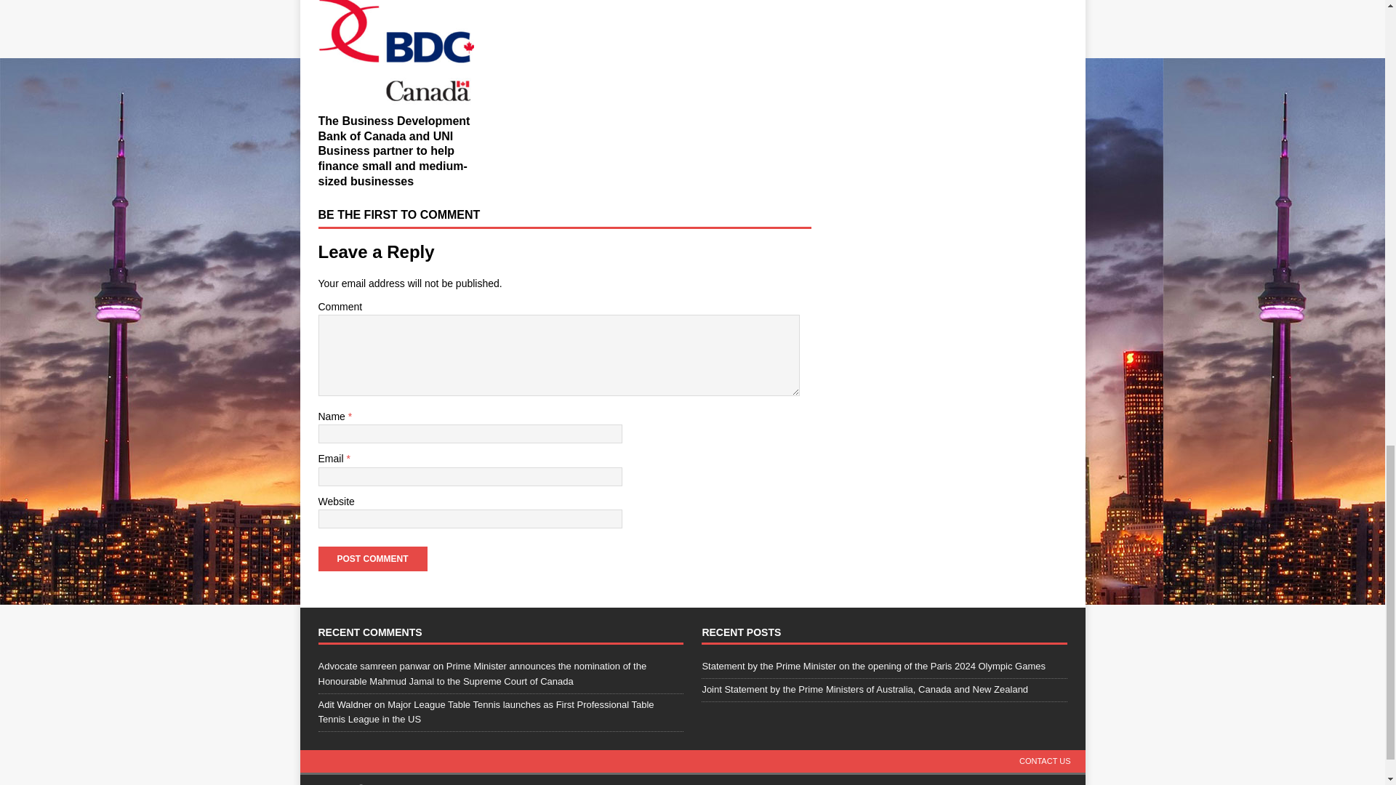  Describe the element at coordinates (372, 558) in the screenshot. I see `Post Comment` at that location.